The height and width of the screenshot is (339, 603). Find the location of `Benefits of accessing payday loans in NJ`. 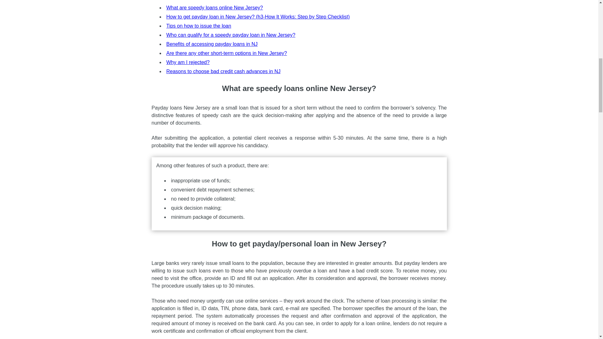

Benefits of accessing payday loans in NJ is located at coordinates (212, 44).